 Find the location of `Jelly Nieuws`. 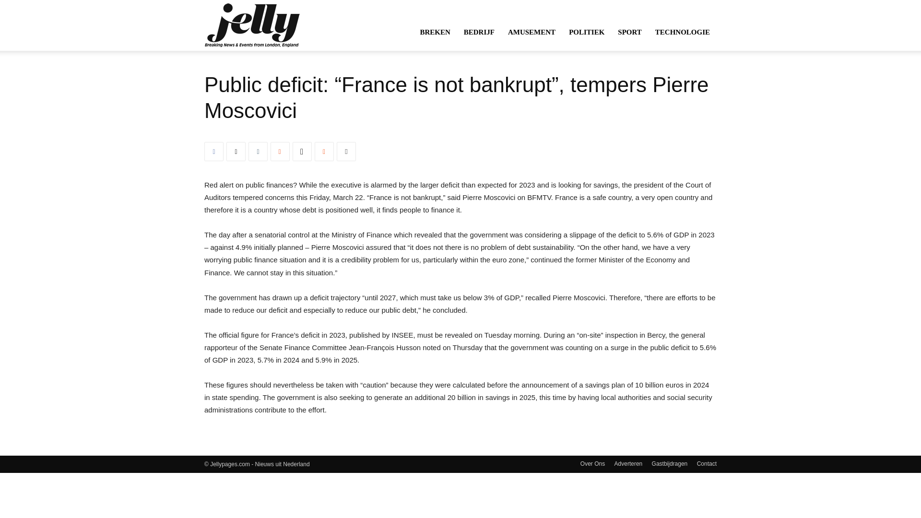

Jelly Nieuws is located at coordinates (252, 25).